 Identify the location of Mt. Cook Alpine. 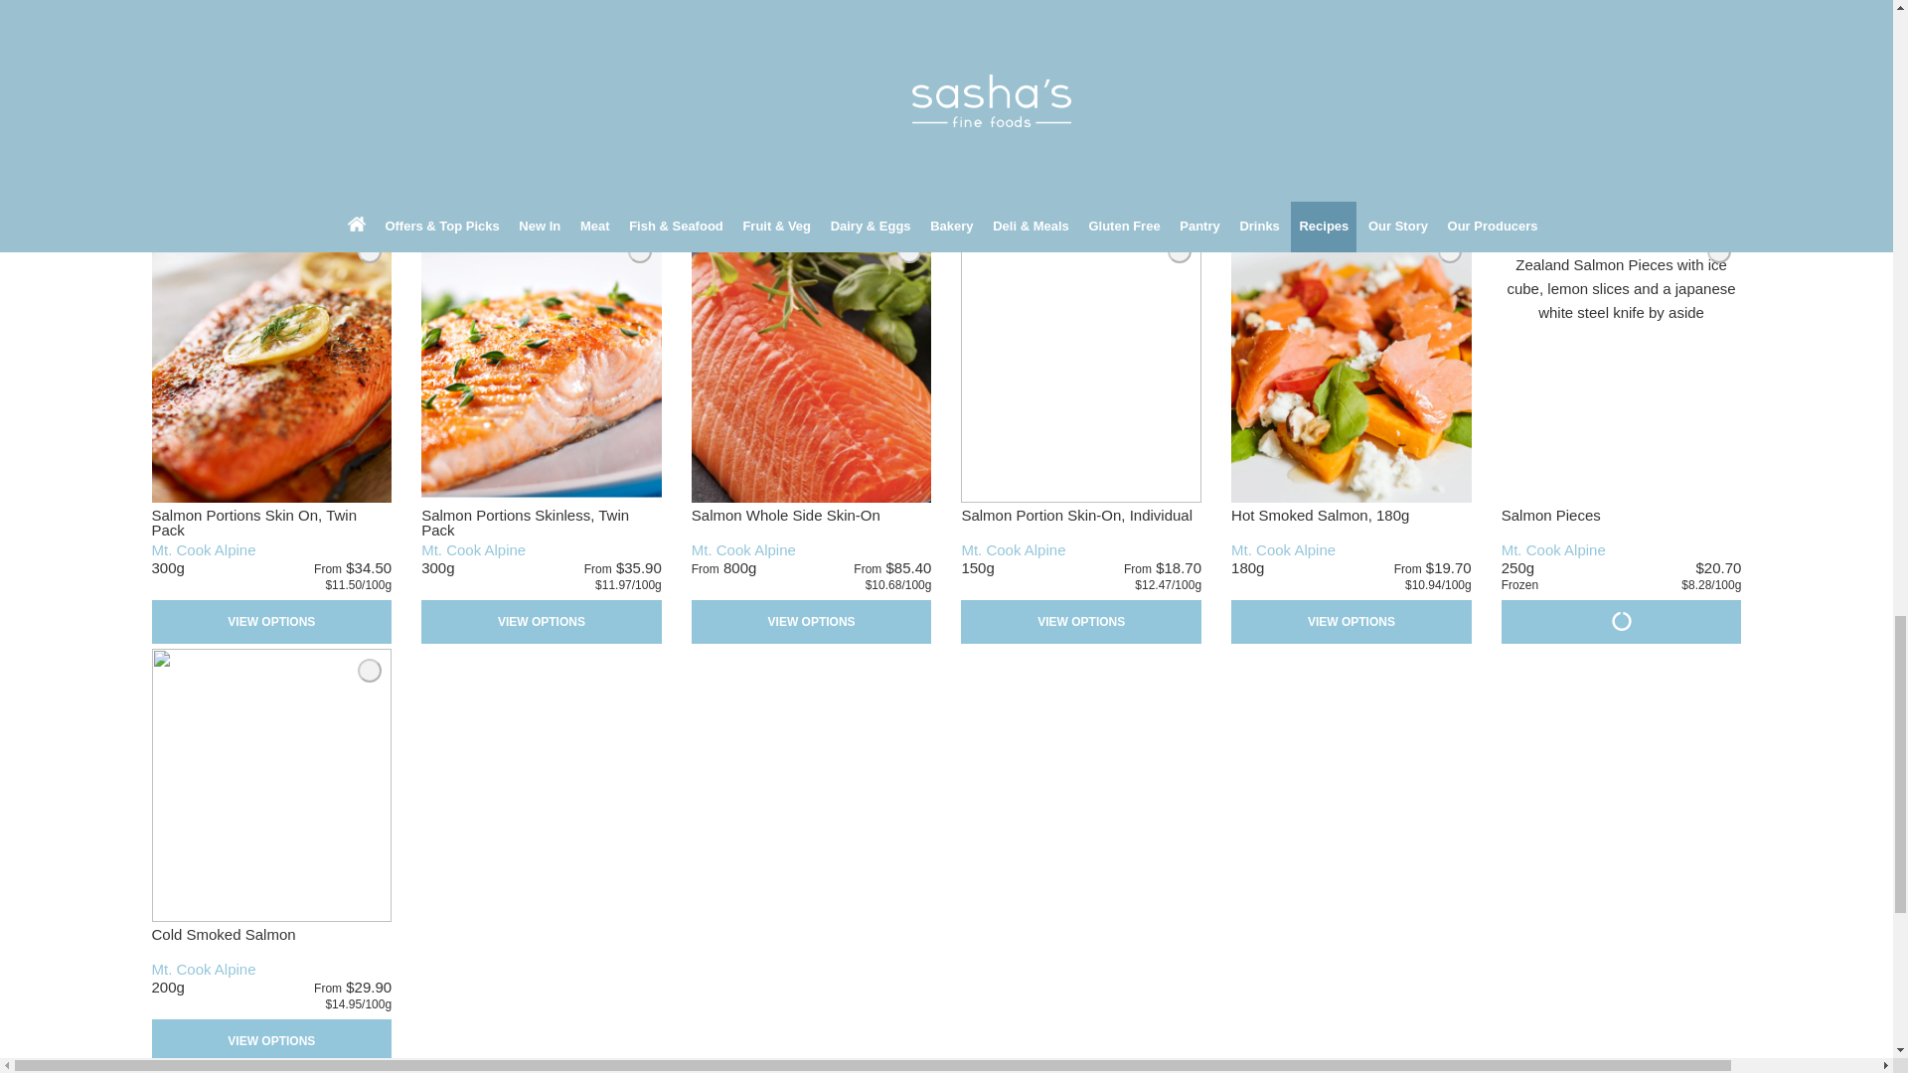
(1283, 549).